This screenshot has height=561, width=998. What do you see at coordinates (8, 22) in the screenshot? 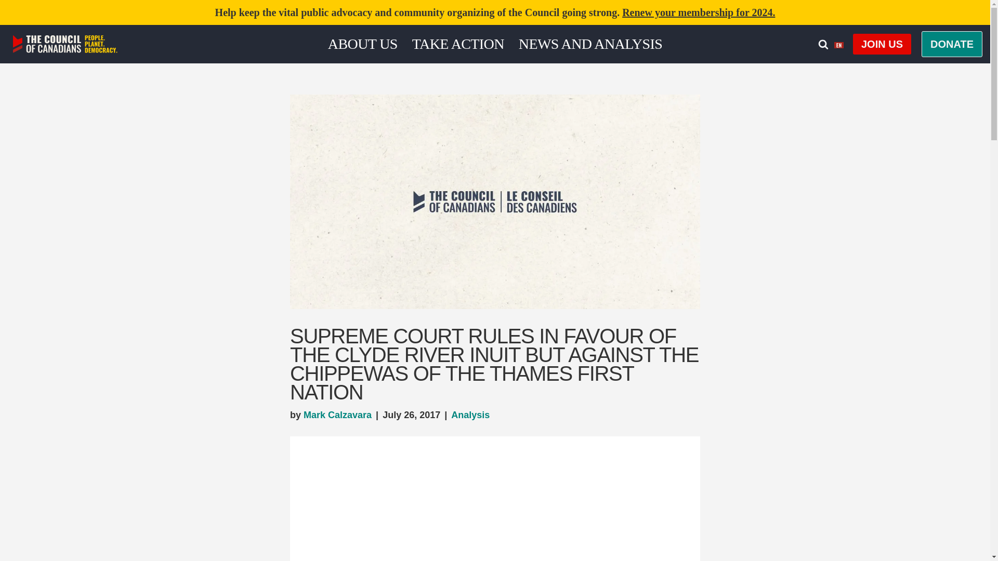
I see `Skip to content` at bounding box center [8, 22].